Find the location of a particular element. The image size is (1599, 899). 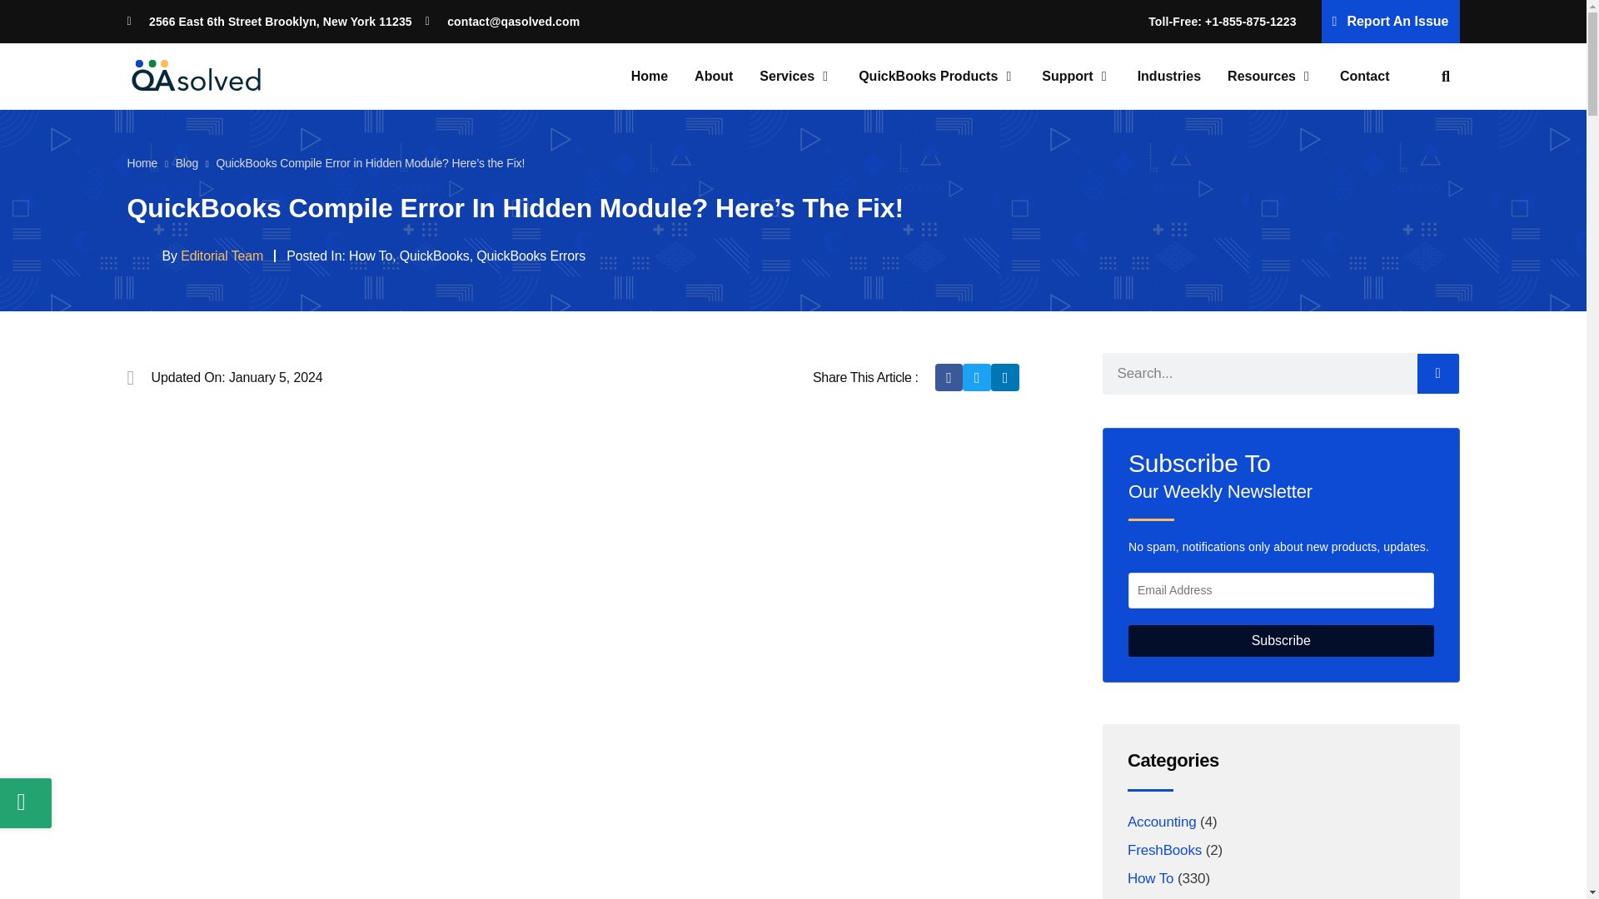

Services is located at coordinates (786, 77).